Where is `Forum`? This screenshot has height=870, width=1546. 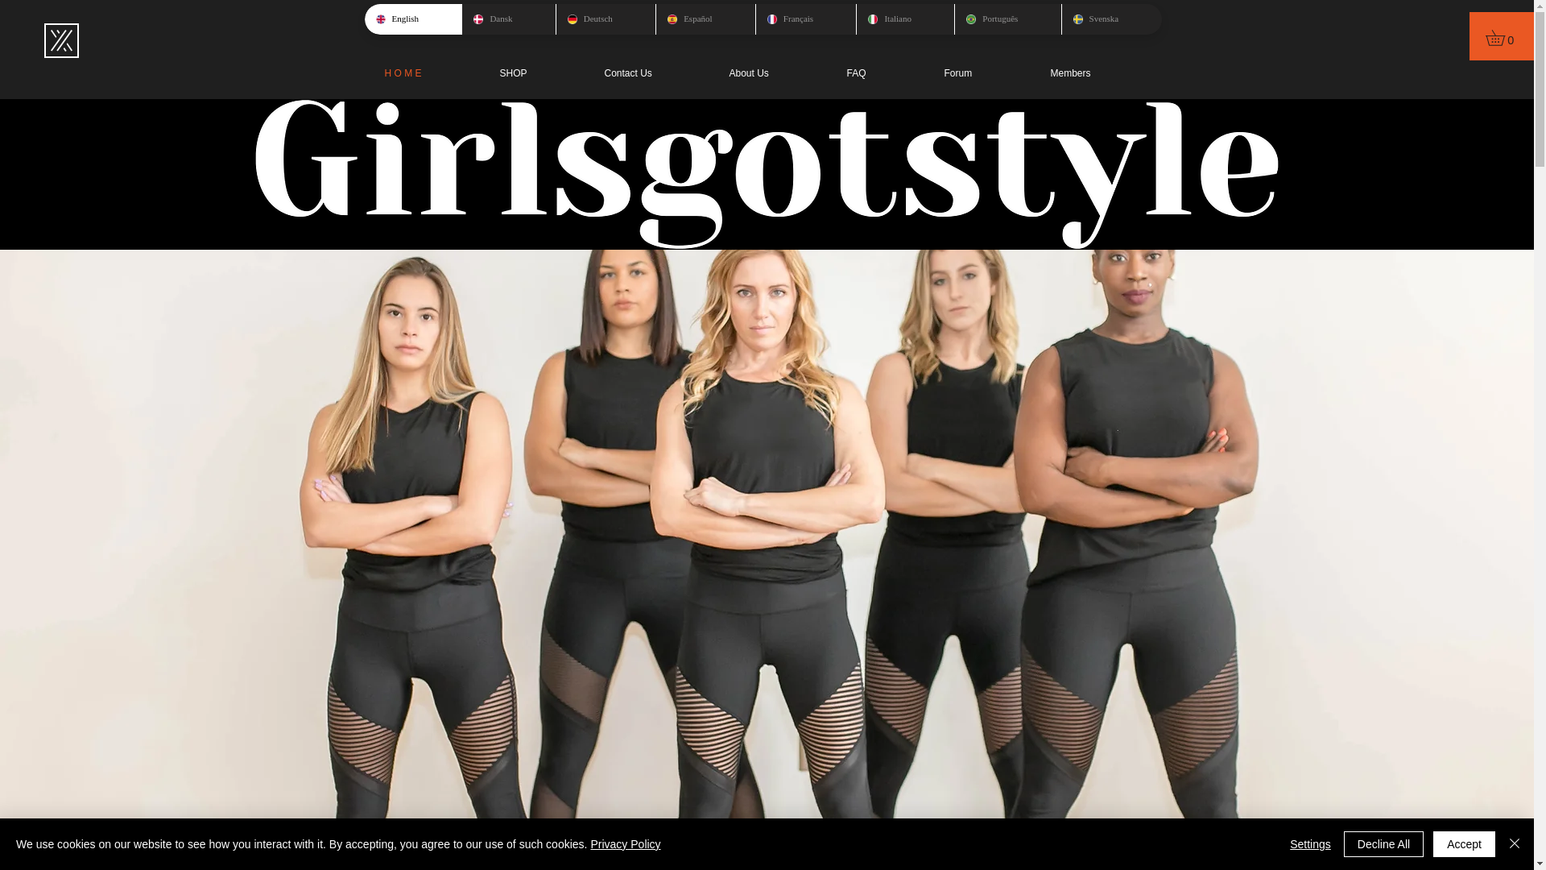
Forum is located at coordinates (986, 72).